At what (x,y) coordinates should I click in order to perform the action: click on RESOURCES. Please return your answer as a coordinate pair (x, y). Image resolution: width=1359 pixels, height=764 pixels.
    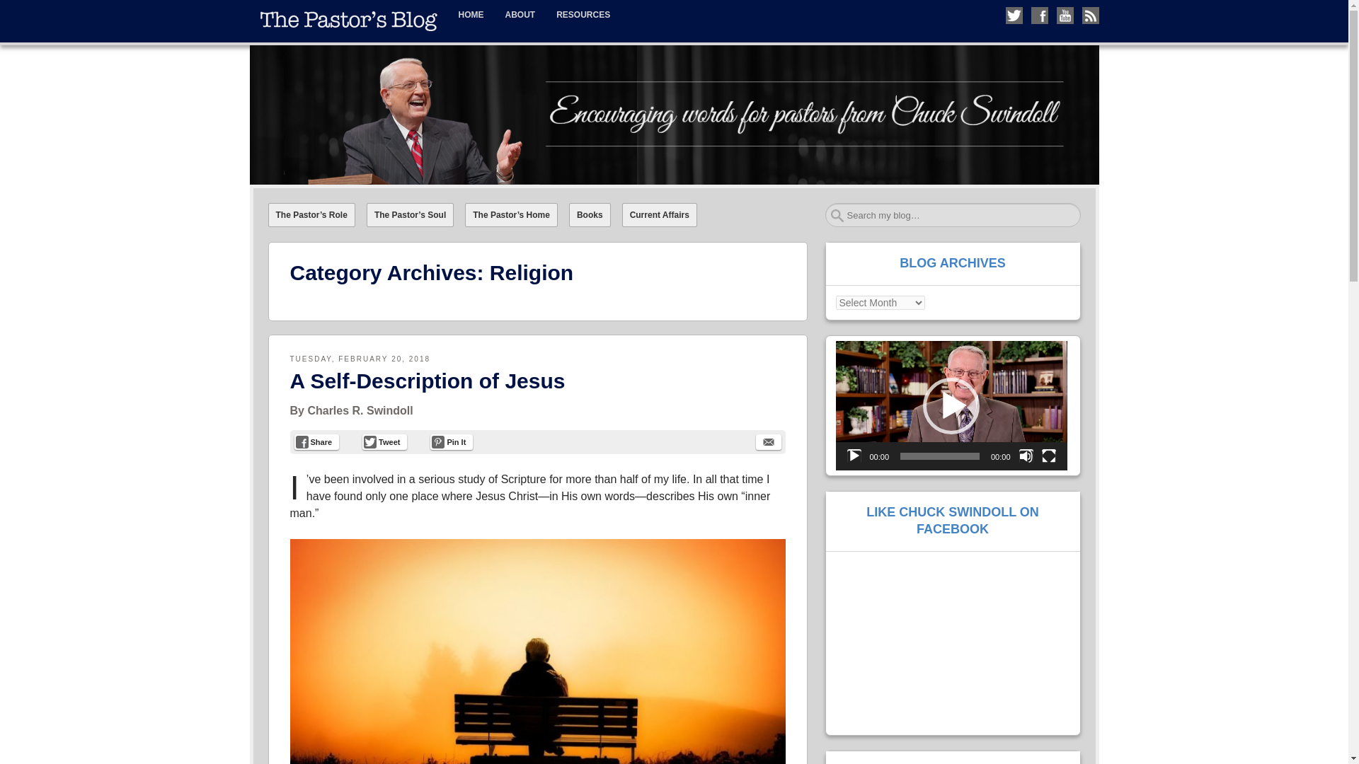
    Looking at the image, I should click on (583, 15).